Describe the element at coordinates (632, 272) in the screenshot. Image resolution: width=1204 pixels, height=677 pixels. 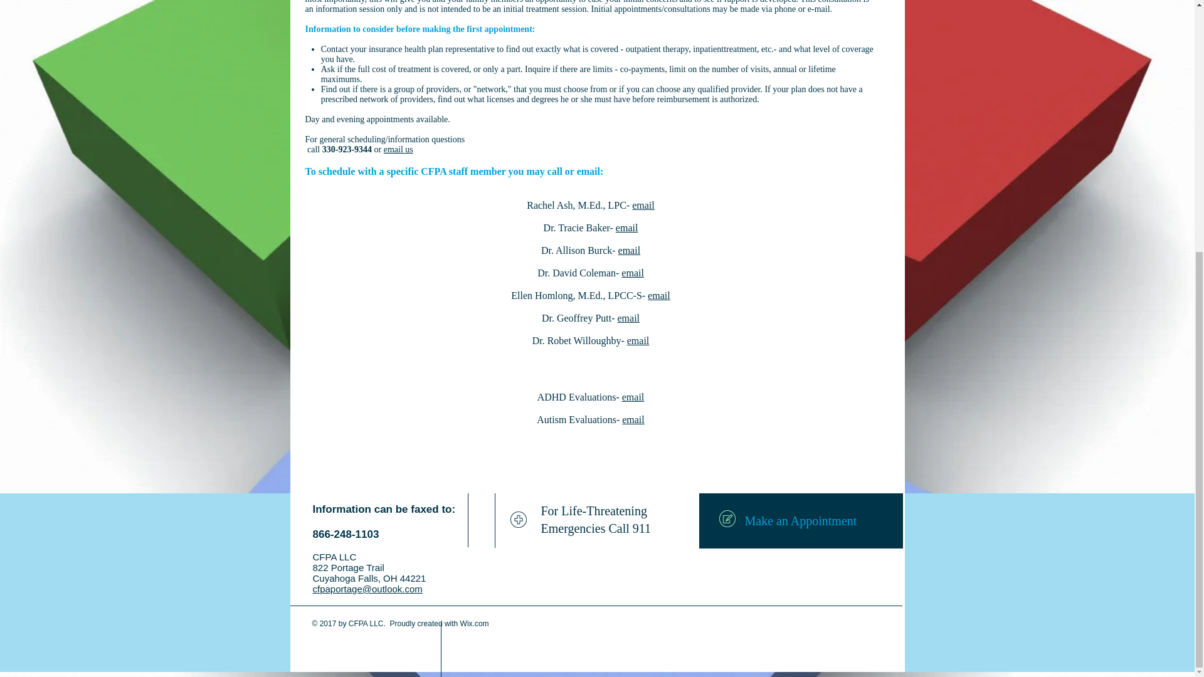
I see `email` at that location.